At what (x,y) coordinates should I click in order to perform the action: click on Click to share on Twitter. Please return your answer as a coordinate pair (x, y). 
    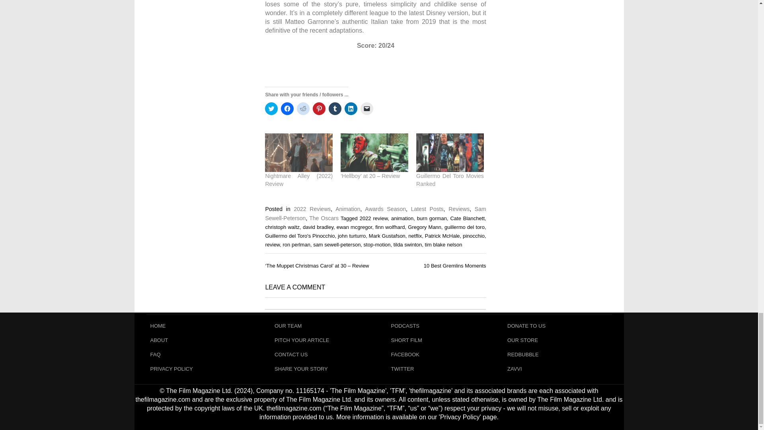
    Looking at the image, I should click on (271, 109).